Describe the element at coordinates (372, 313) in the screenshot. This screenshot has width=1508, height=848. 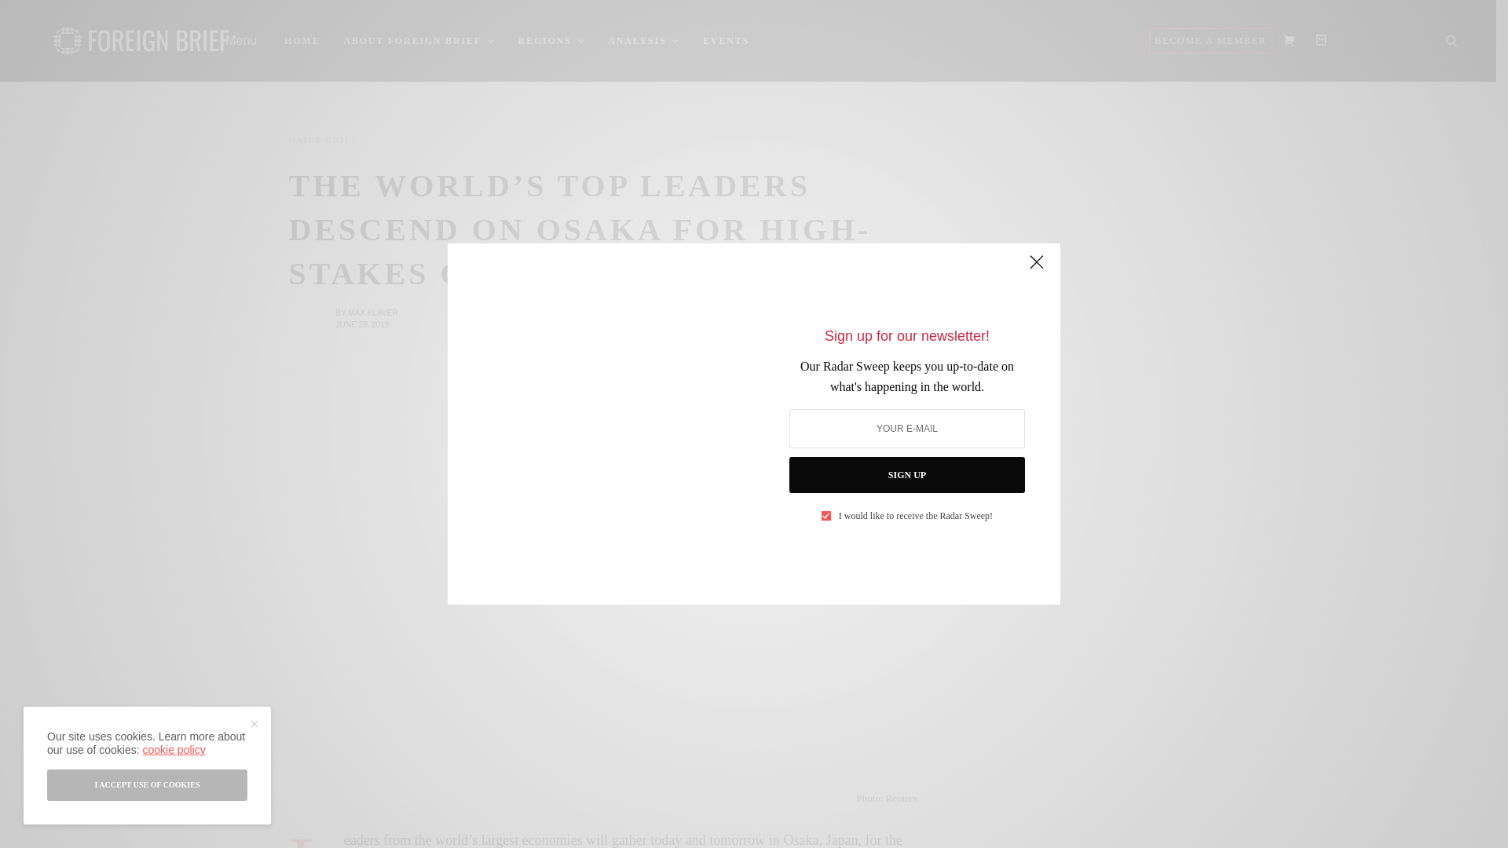
I see `Posts by Max Klaver` at that location.